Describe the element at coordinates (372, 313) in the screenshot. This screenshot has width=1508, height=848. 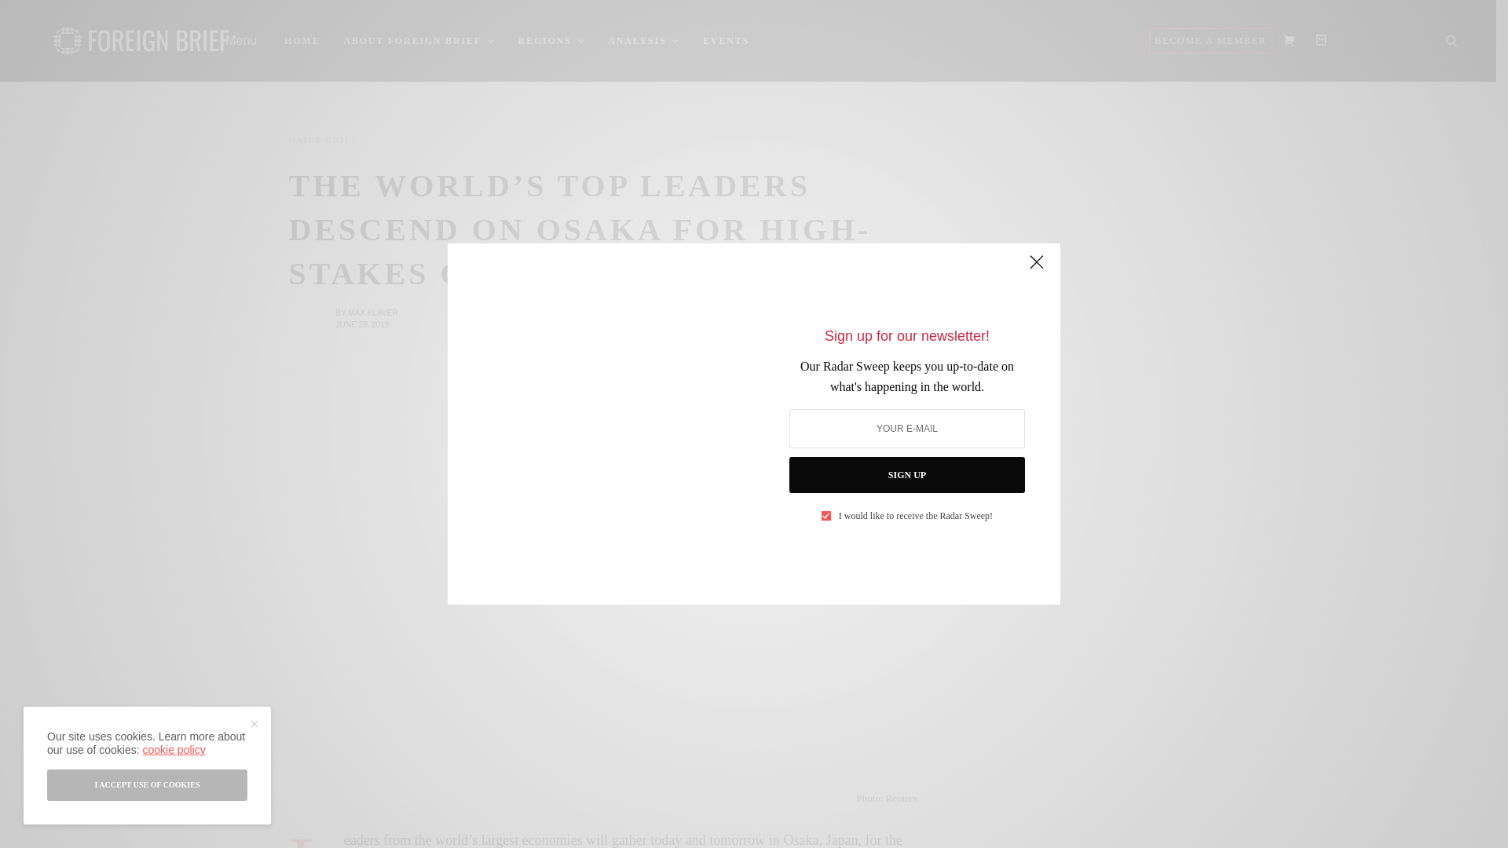
I see `Posts by Max Klaver` at that location.